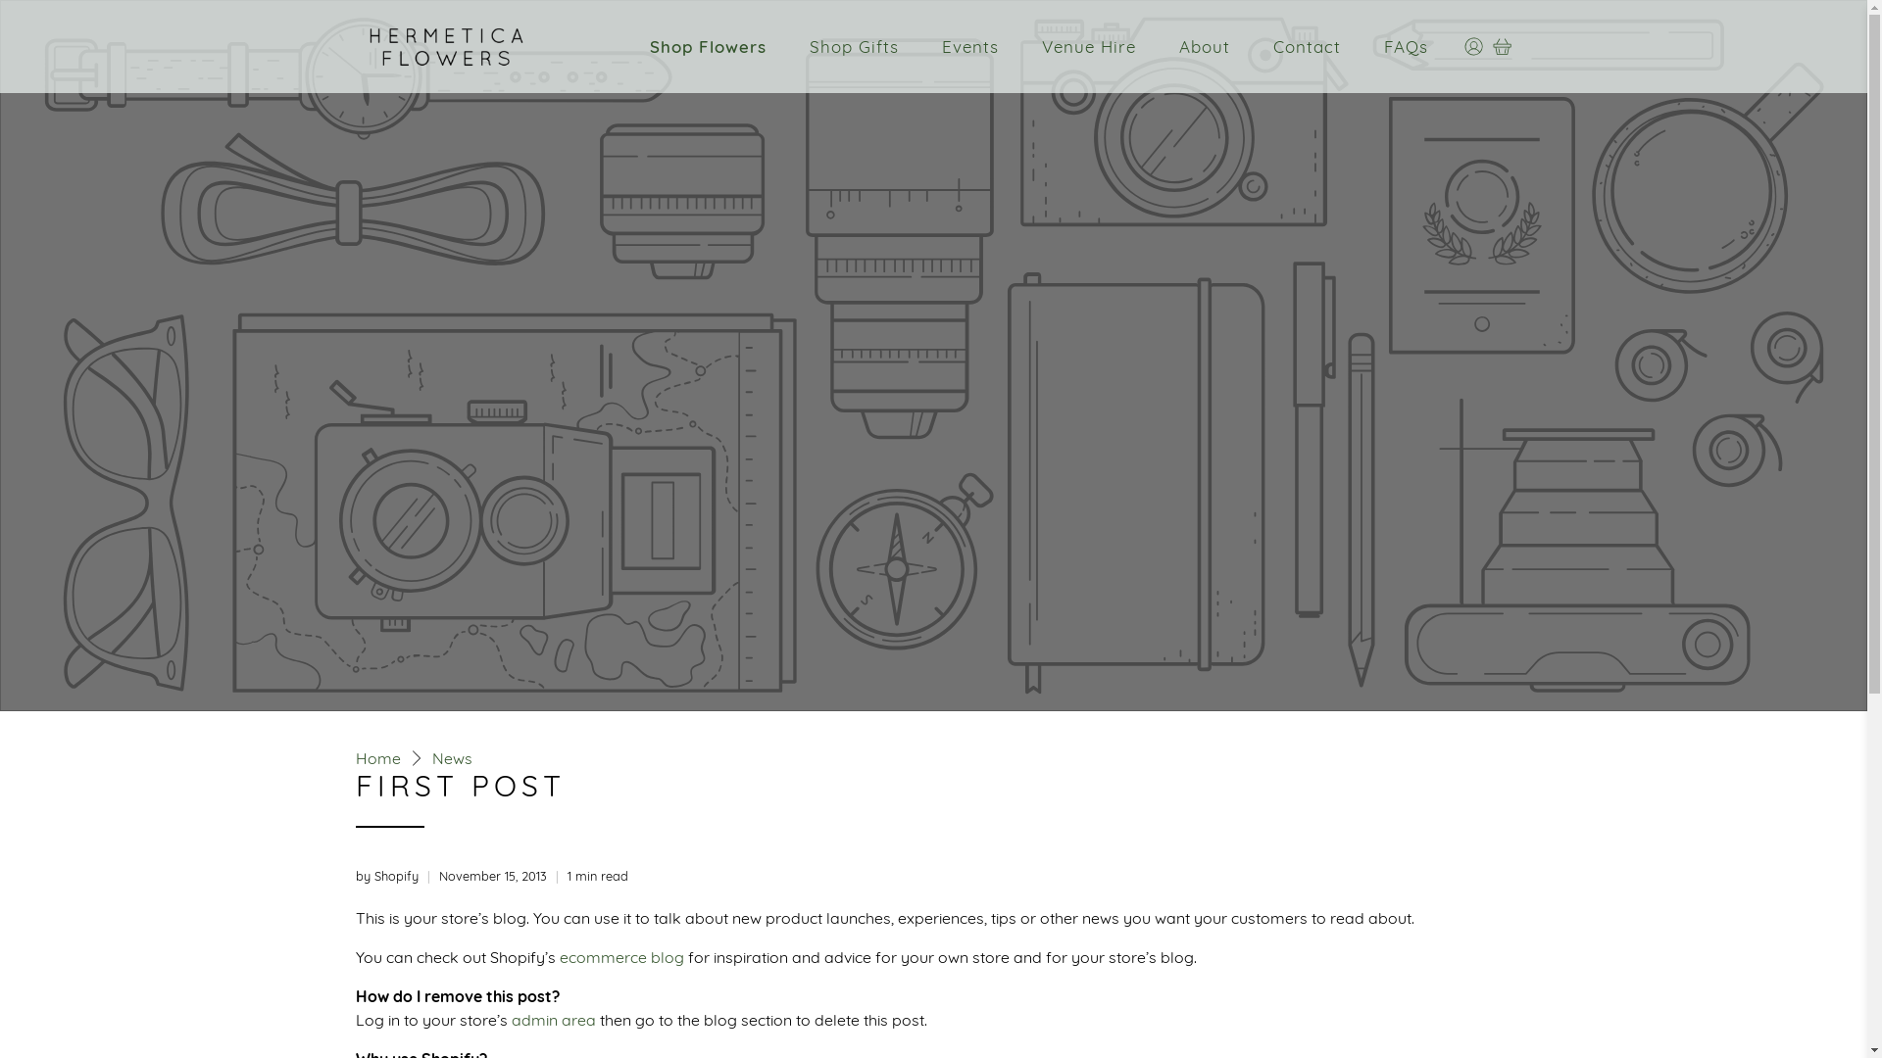 Image resolution: width=1882 pixels, height=1058 pixels. What do you see at coordinates (1089, 47) in the screenshot?
I see `Venue Hire` at bounding box center [1089, 47].